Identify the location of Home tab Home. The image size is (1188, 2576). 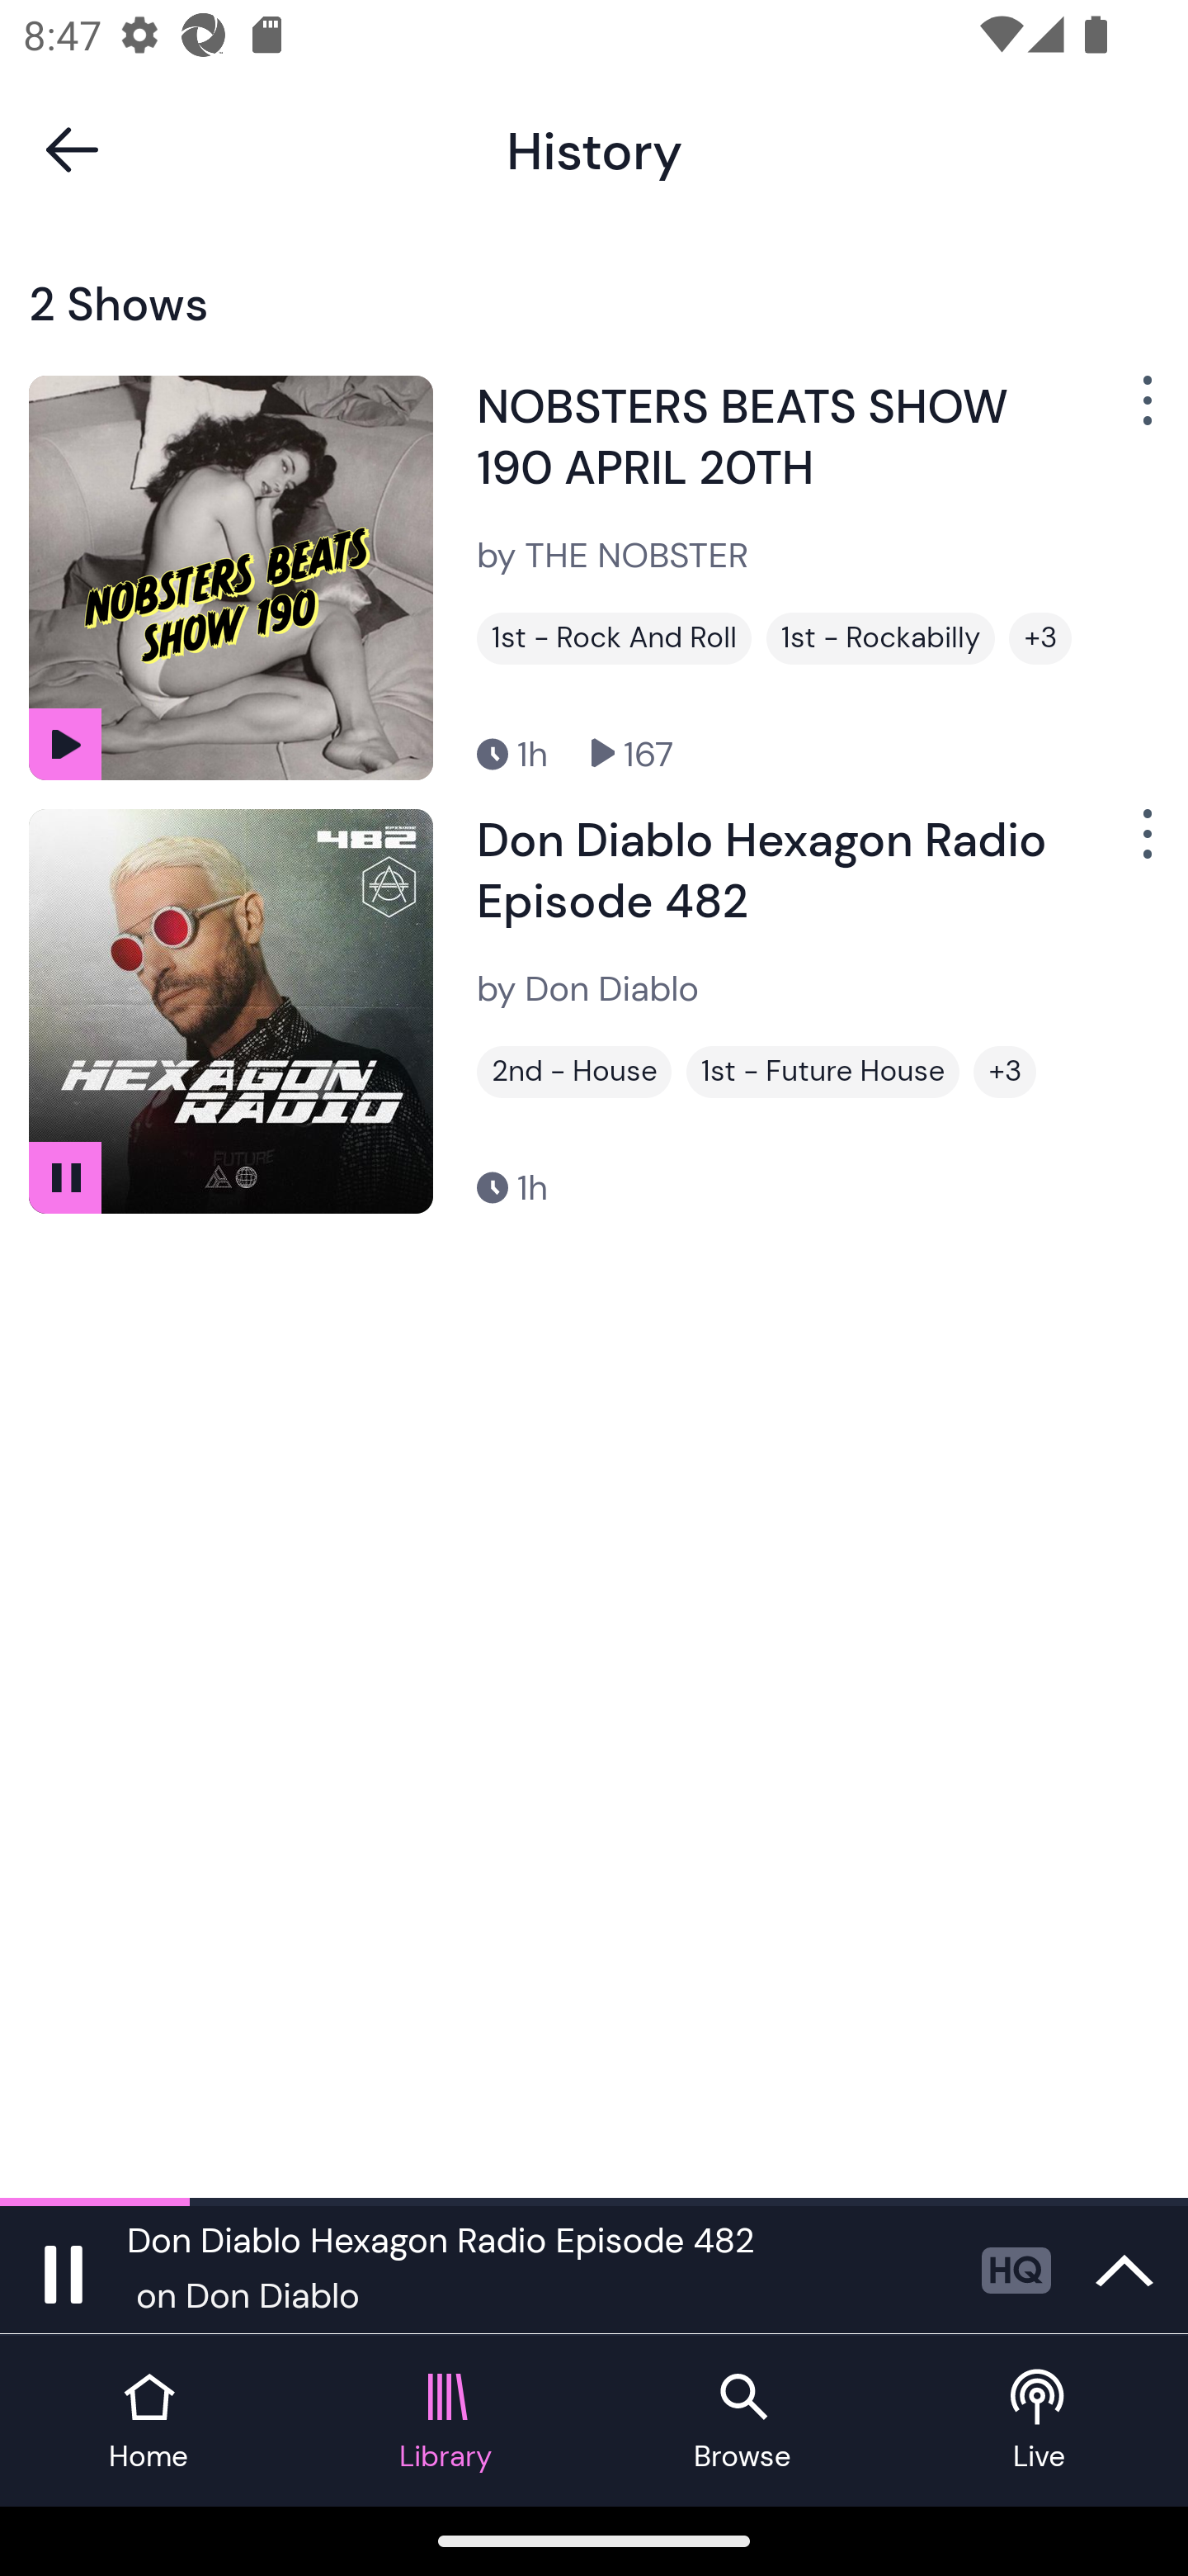
(148, 2421).